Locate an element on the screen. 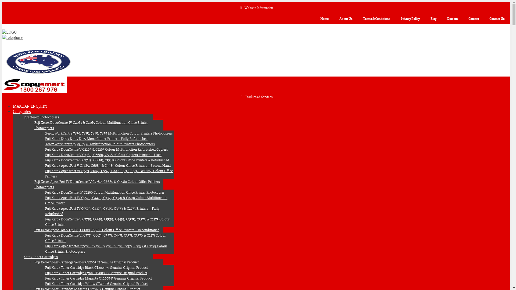 Image resolution: width=516 pixels, height=290 pixels. About Us is located at coordinates (346, 19).